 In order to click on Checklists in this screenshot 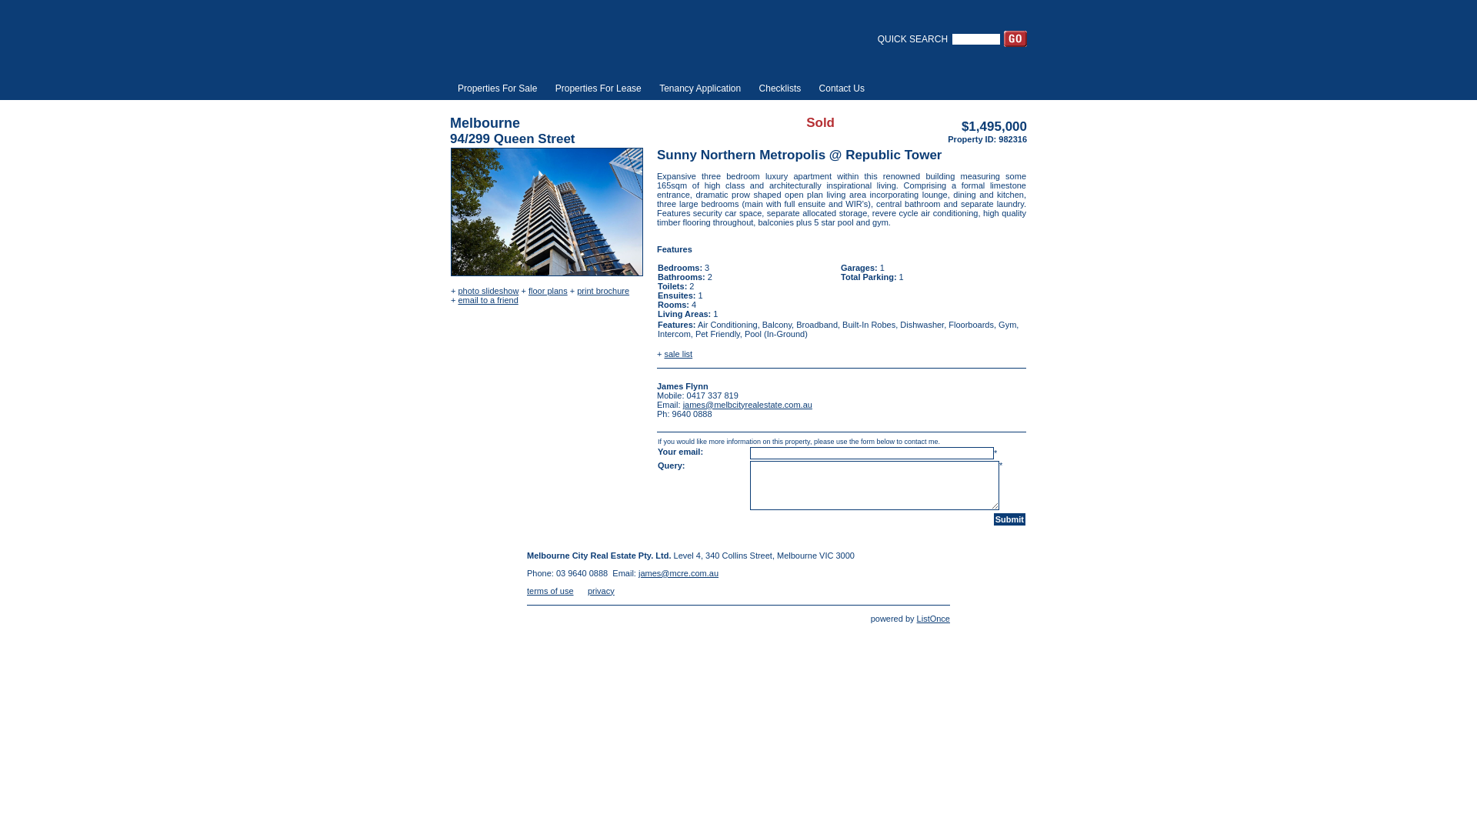, I will do `click(780, 88)`.